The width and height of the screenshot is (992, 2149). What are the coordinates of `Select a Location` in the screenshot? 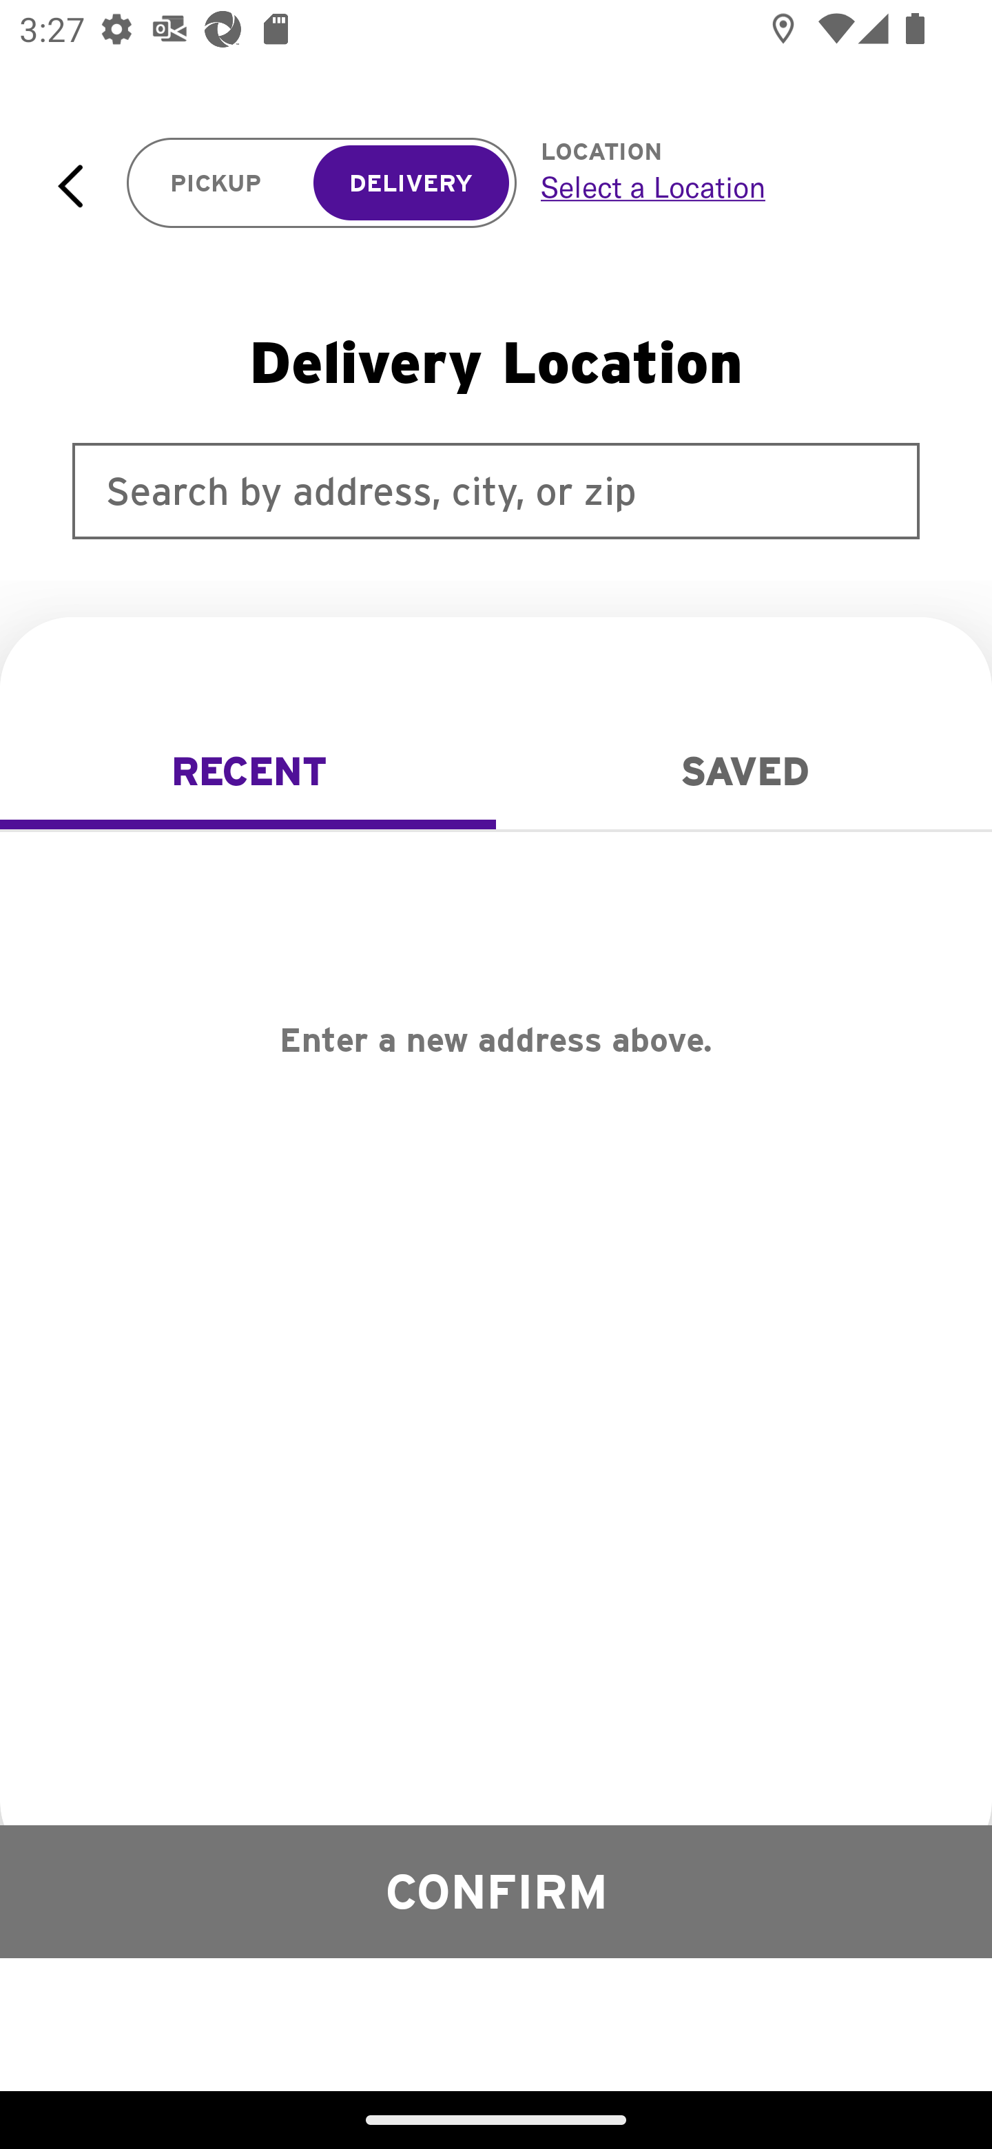 It's located at (736, 187).